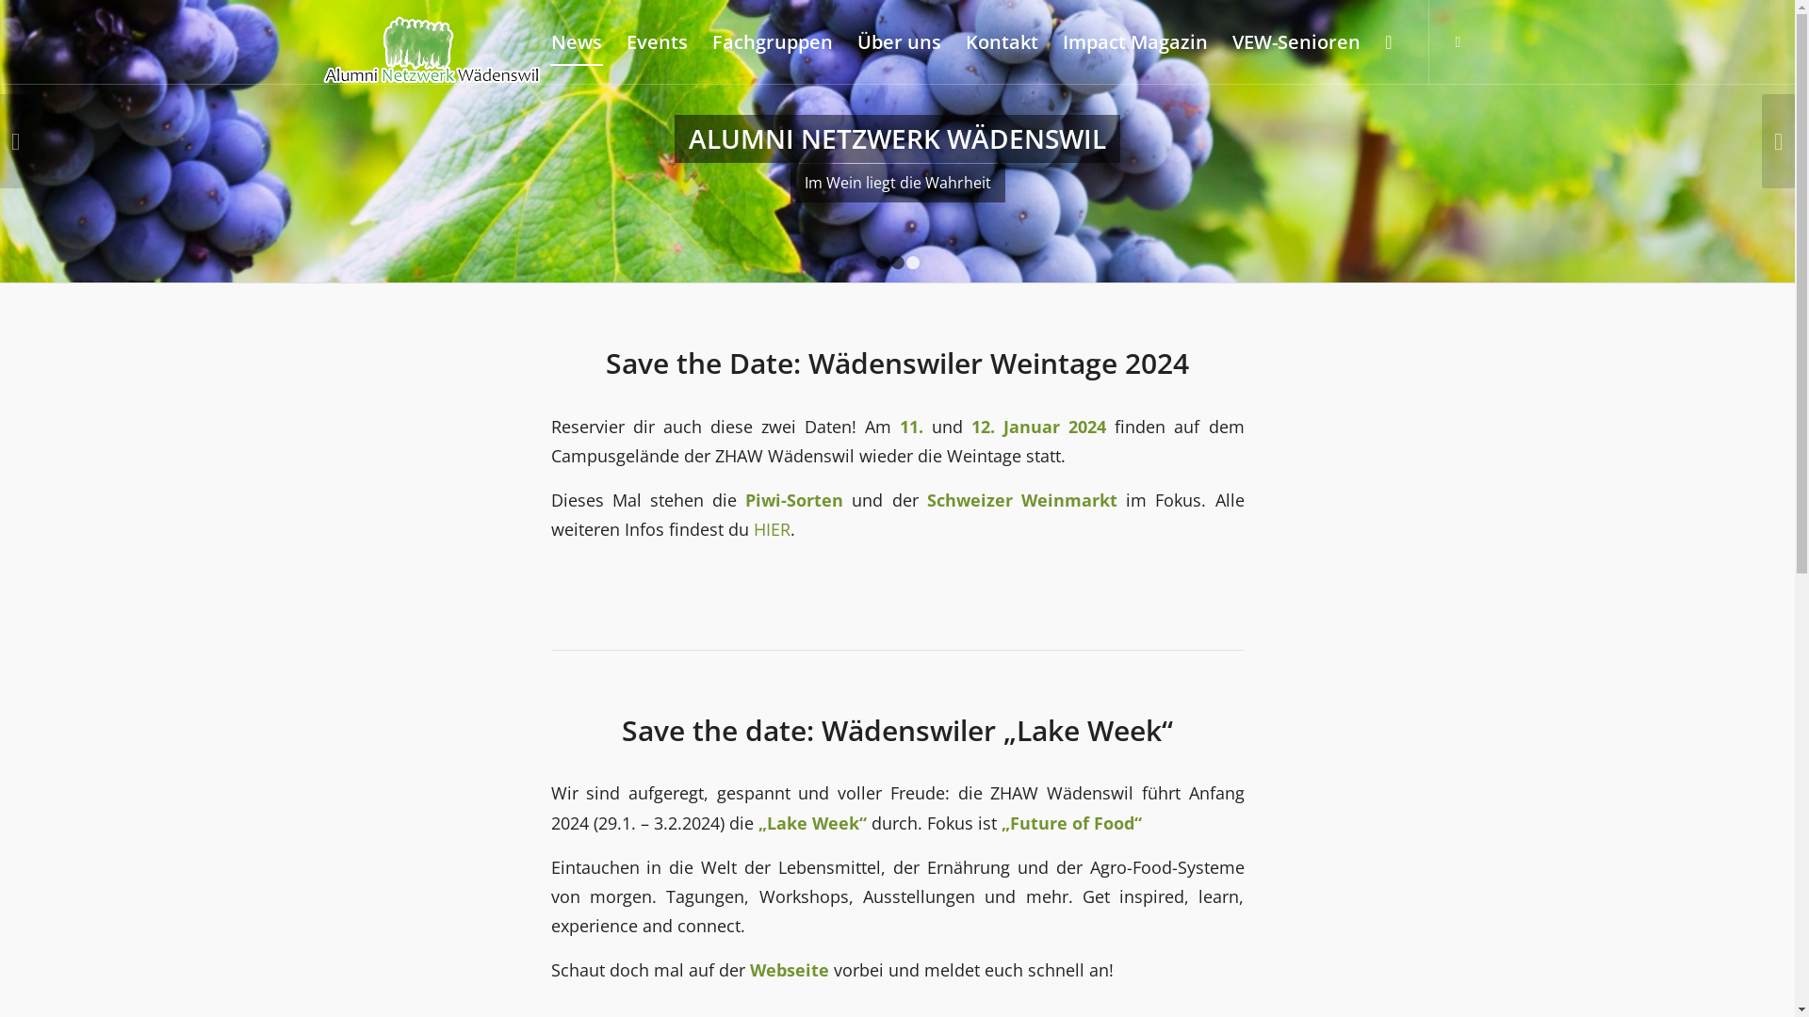 This screenshot has height=1017, width=1809. Describe the element at coordinates (1296, 42) in the screenshot. I see `VEW-Senioren` at that location.